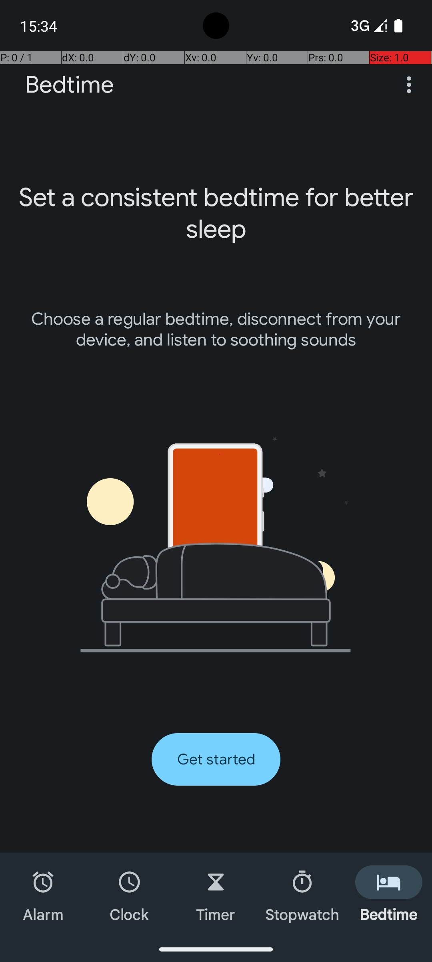 The height and width of the screenshot is (962, 432). Describe the element at coordinates (216, 329) in the screenshot. I see `Choose a regular bedtime, disconnect from your device, and listen to soothing sounds` at that location.